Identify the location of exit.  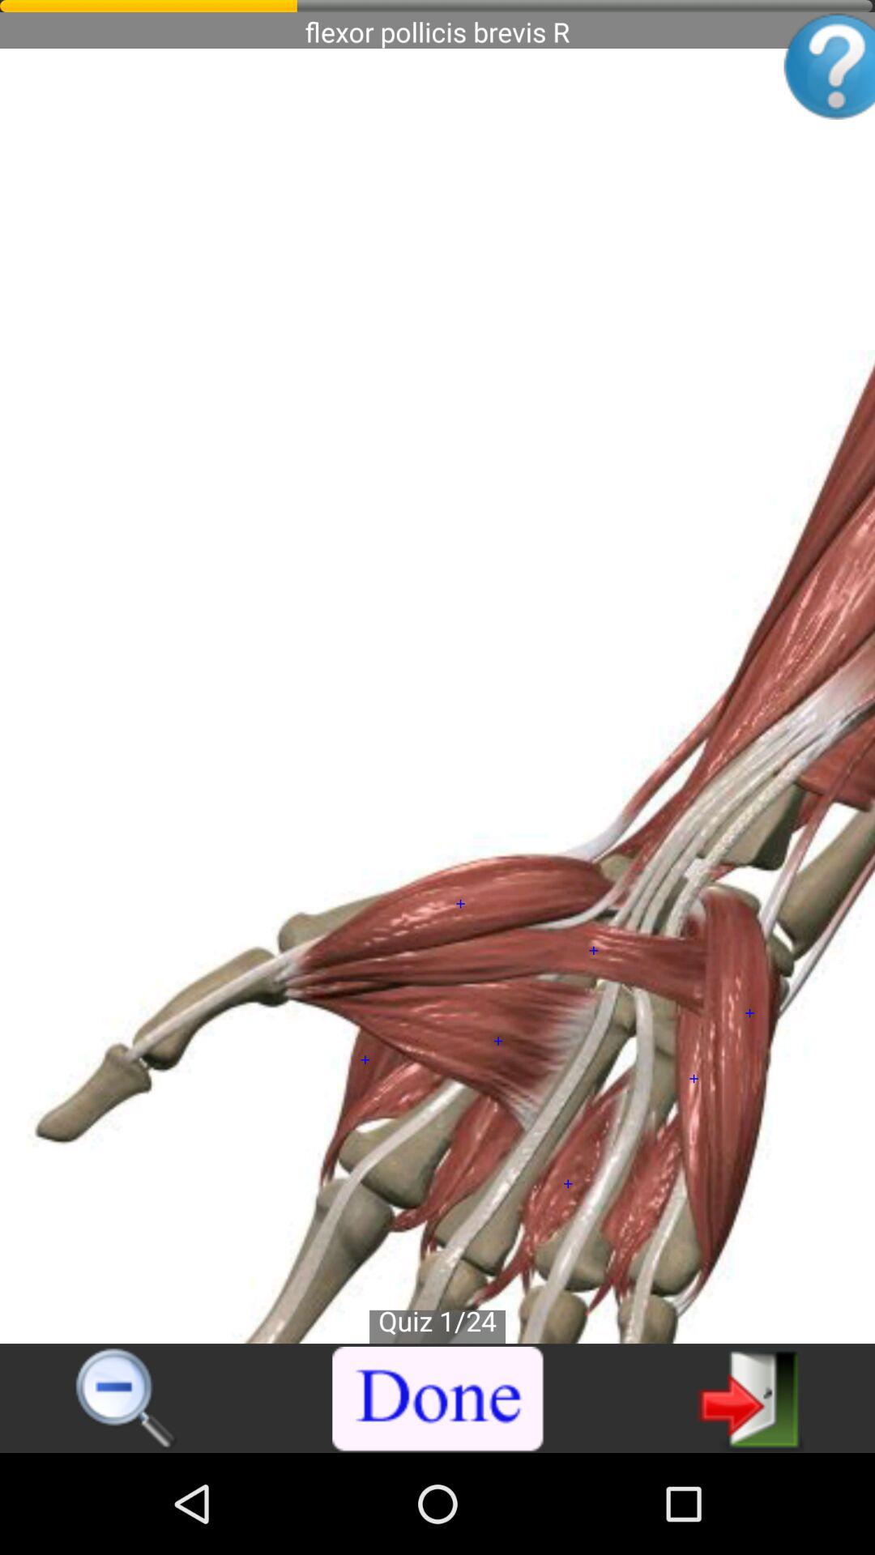
(750, 1398).